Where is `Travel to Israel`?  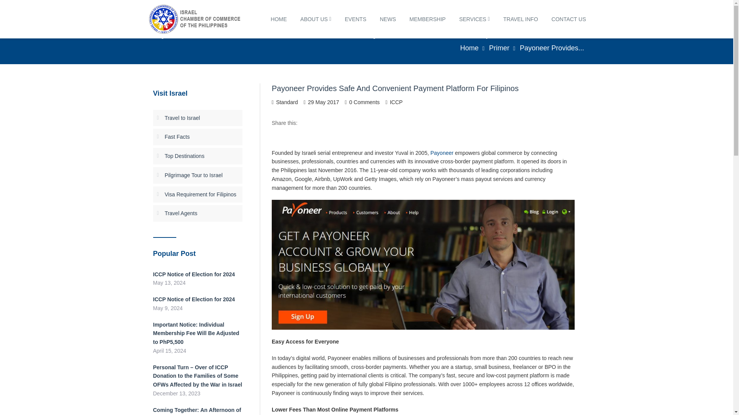 Travel to Israel is located at coordinates (182, 118).